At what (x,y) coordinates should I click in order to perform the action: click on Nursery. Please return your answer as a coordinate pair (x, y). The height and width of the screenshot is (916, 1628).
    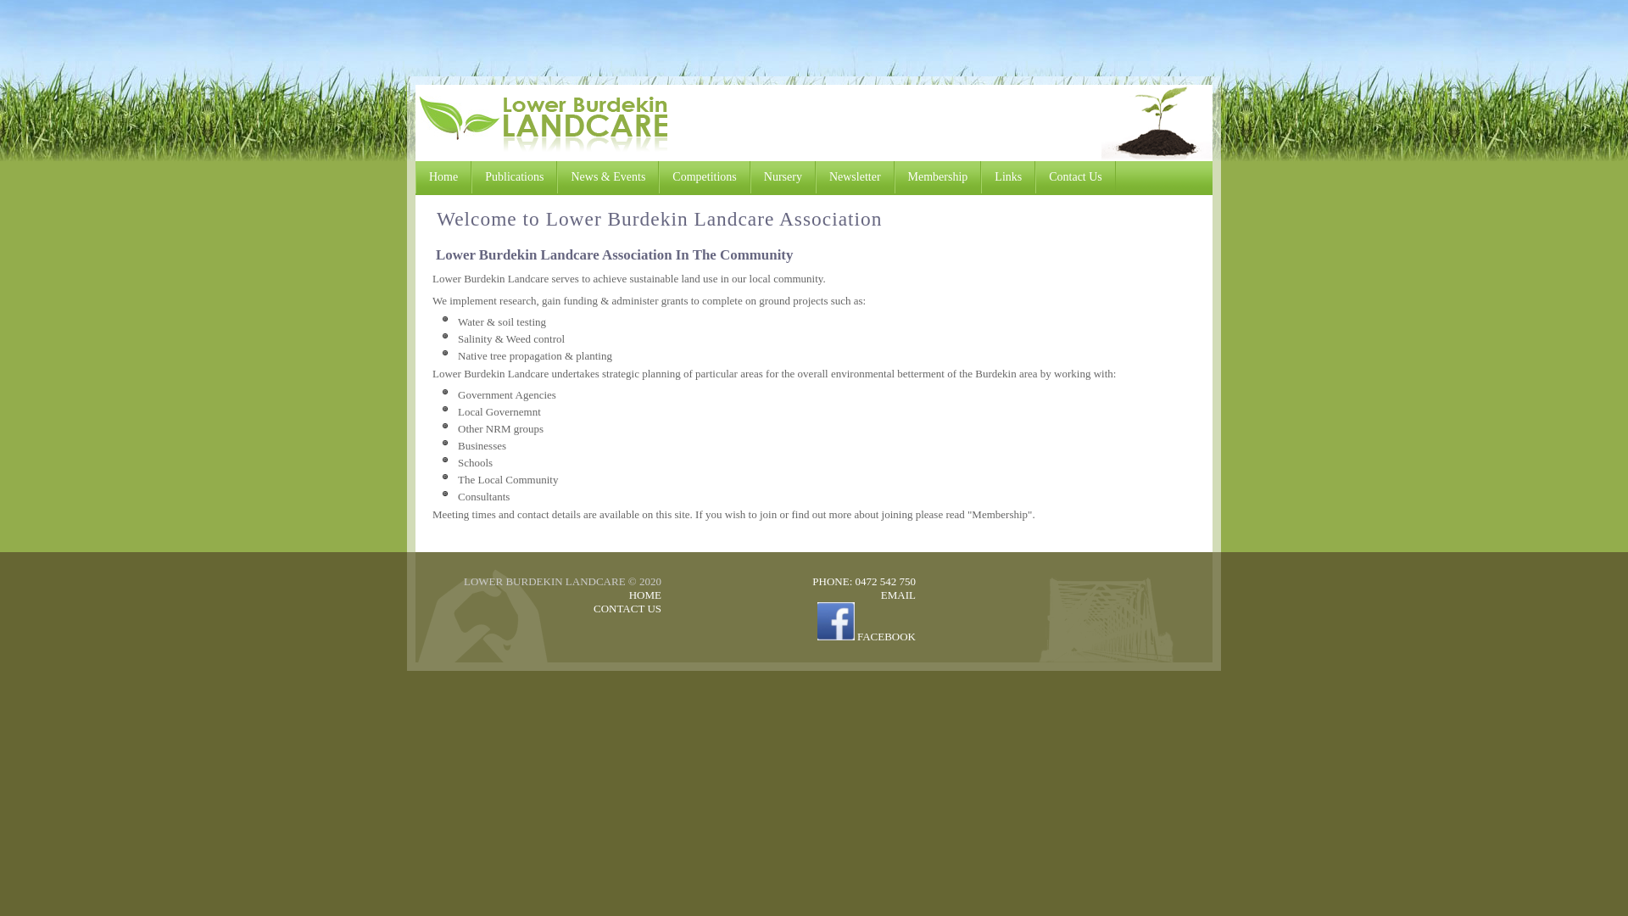
    Looking at the image, I should click on (783, 177).